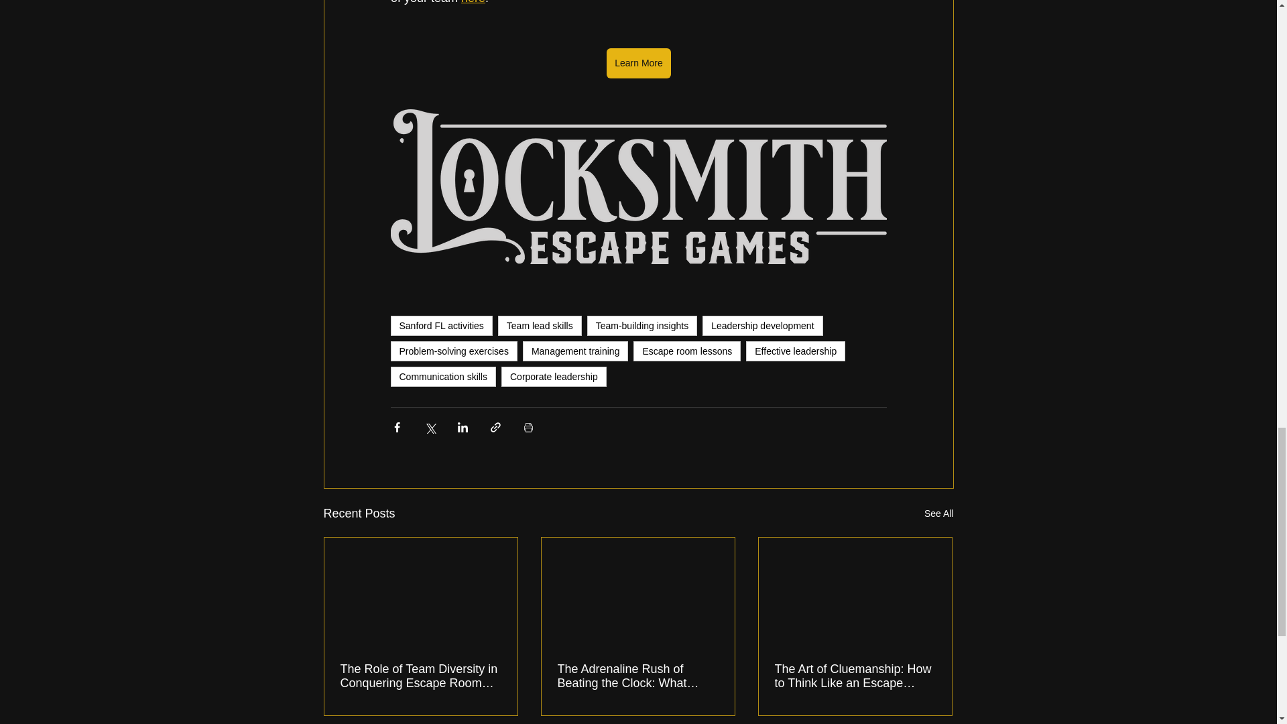 This screenshot has height=724, width=1287. Describe the element at coordinates (442, 376) in the screenshot. I see `Communication skills` at that location.